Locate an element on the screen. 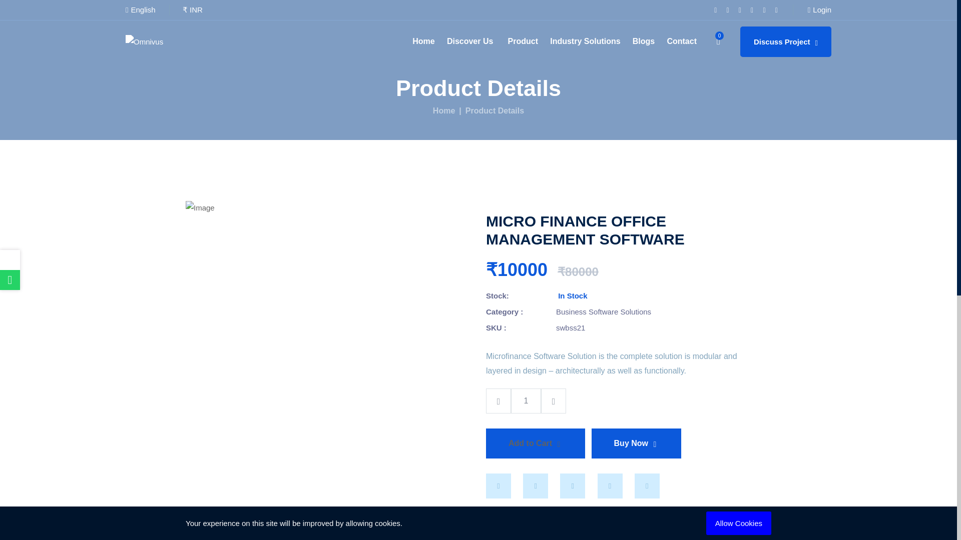  Home is located at coordinates (443, 111).